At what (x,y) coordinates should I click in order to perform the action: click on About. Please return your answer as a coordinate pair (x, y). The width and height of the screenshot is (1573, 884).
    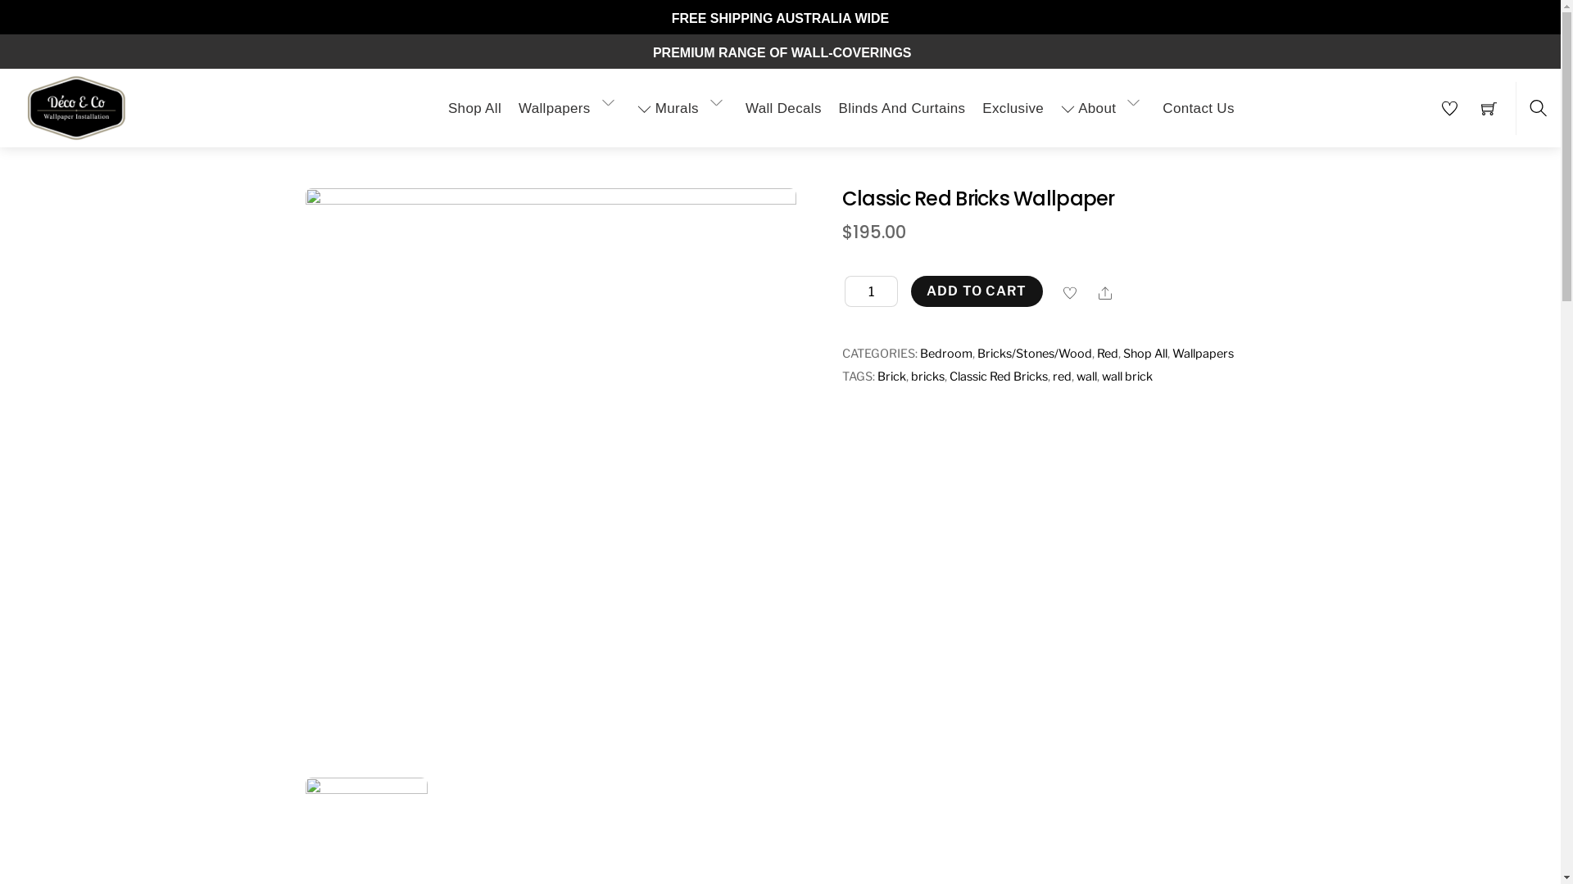
    Looking at the image, I should click on (1103, 103).